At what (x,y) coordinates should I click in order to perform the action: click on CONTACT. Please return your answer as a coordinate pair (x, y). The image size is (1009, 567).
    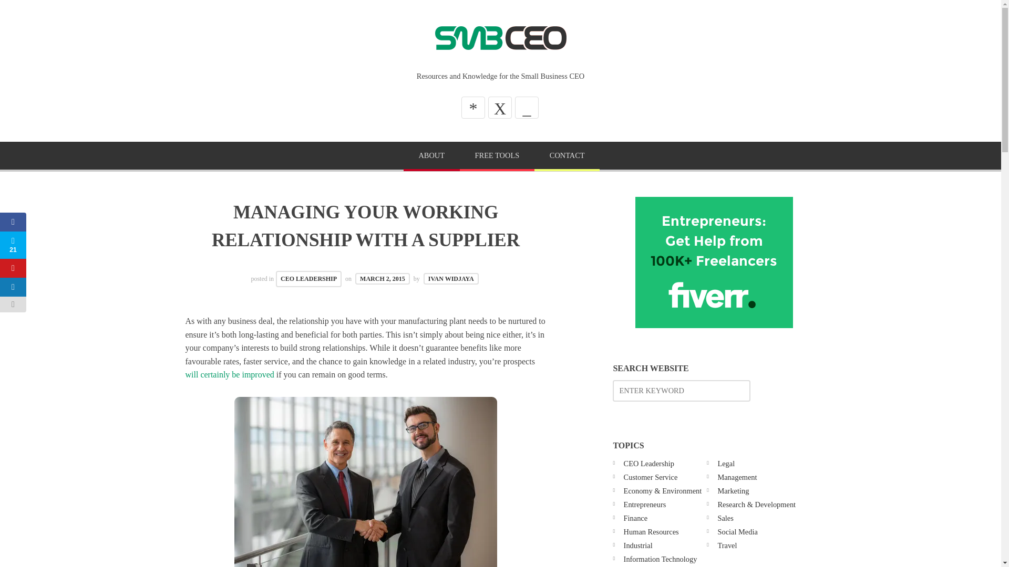
    Looking at the image, I should click on (567, 156).